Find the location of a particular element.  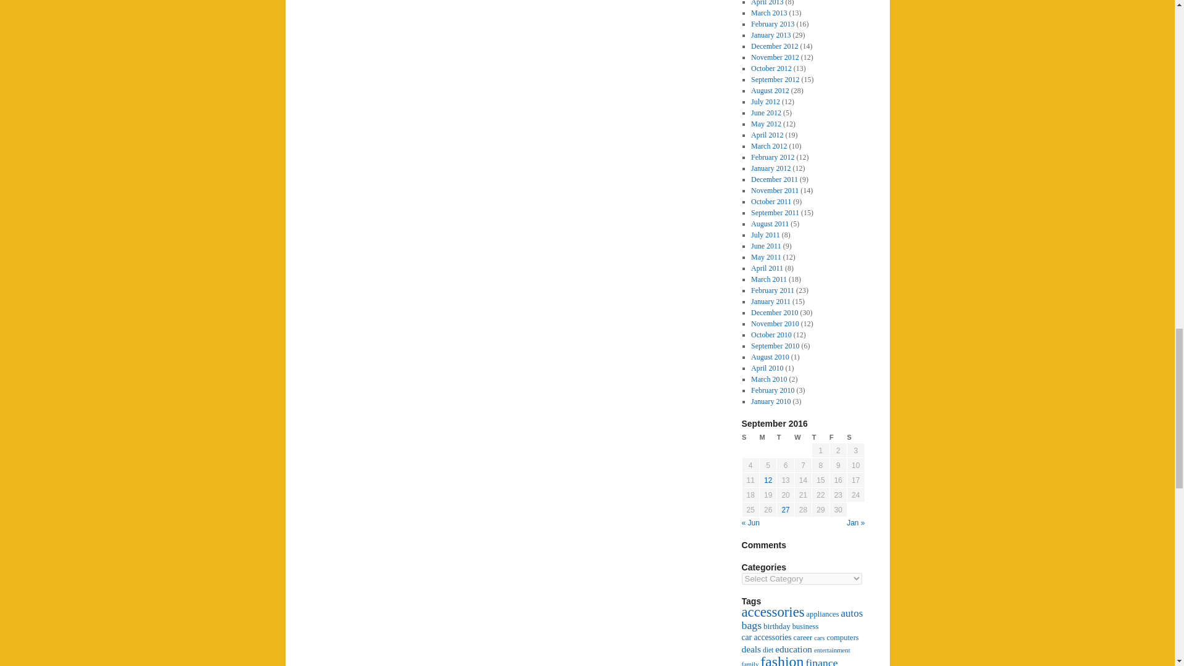

Tuesday is located at coordinates (786, 437).